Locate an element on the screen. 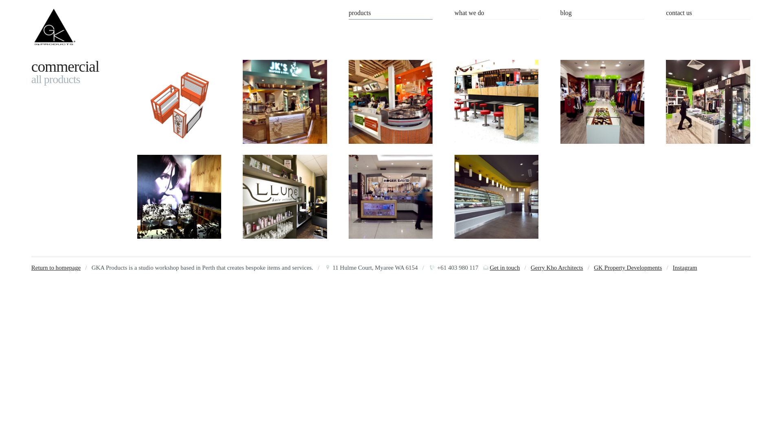 The width and height of the screenshot is (782, 440). Return to homepage is located at coordinates (56, 268).